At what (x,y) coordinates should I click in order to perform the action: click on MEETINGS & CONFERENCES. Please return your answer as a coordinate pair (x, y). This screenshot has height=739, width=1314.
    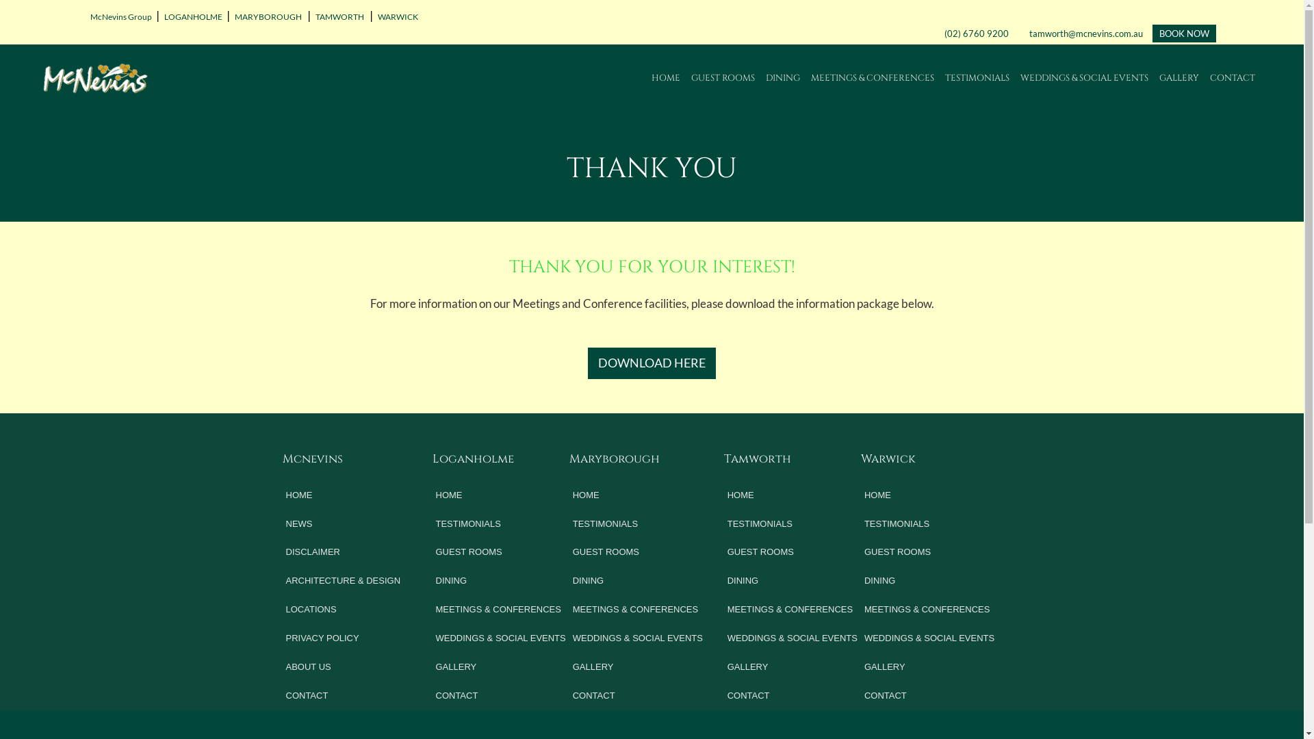
    Looking at the image, I should click on (931, 610).